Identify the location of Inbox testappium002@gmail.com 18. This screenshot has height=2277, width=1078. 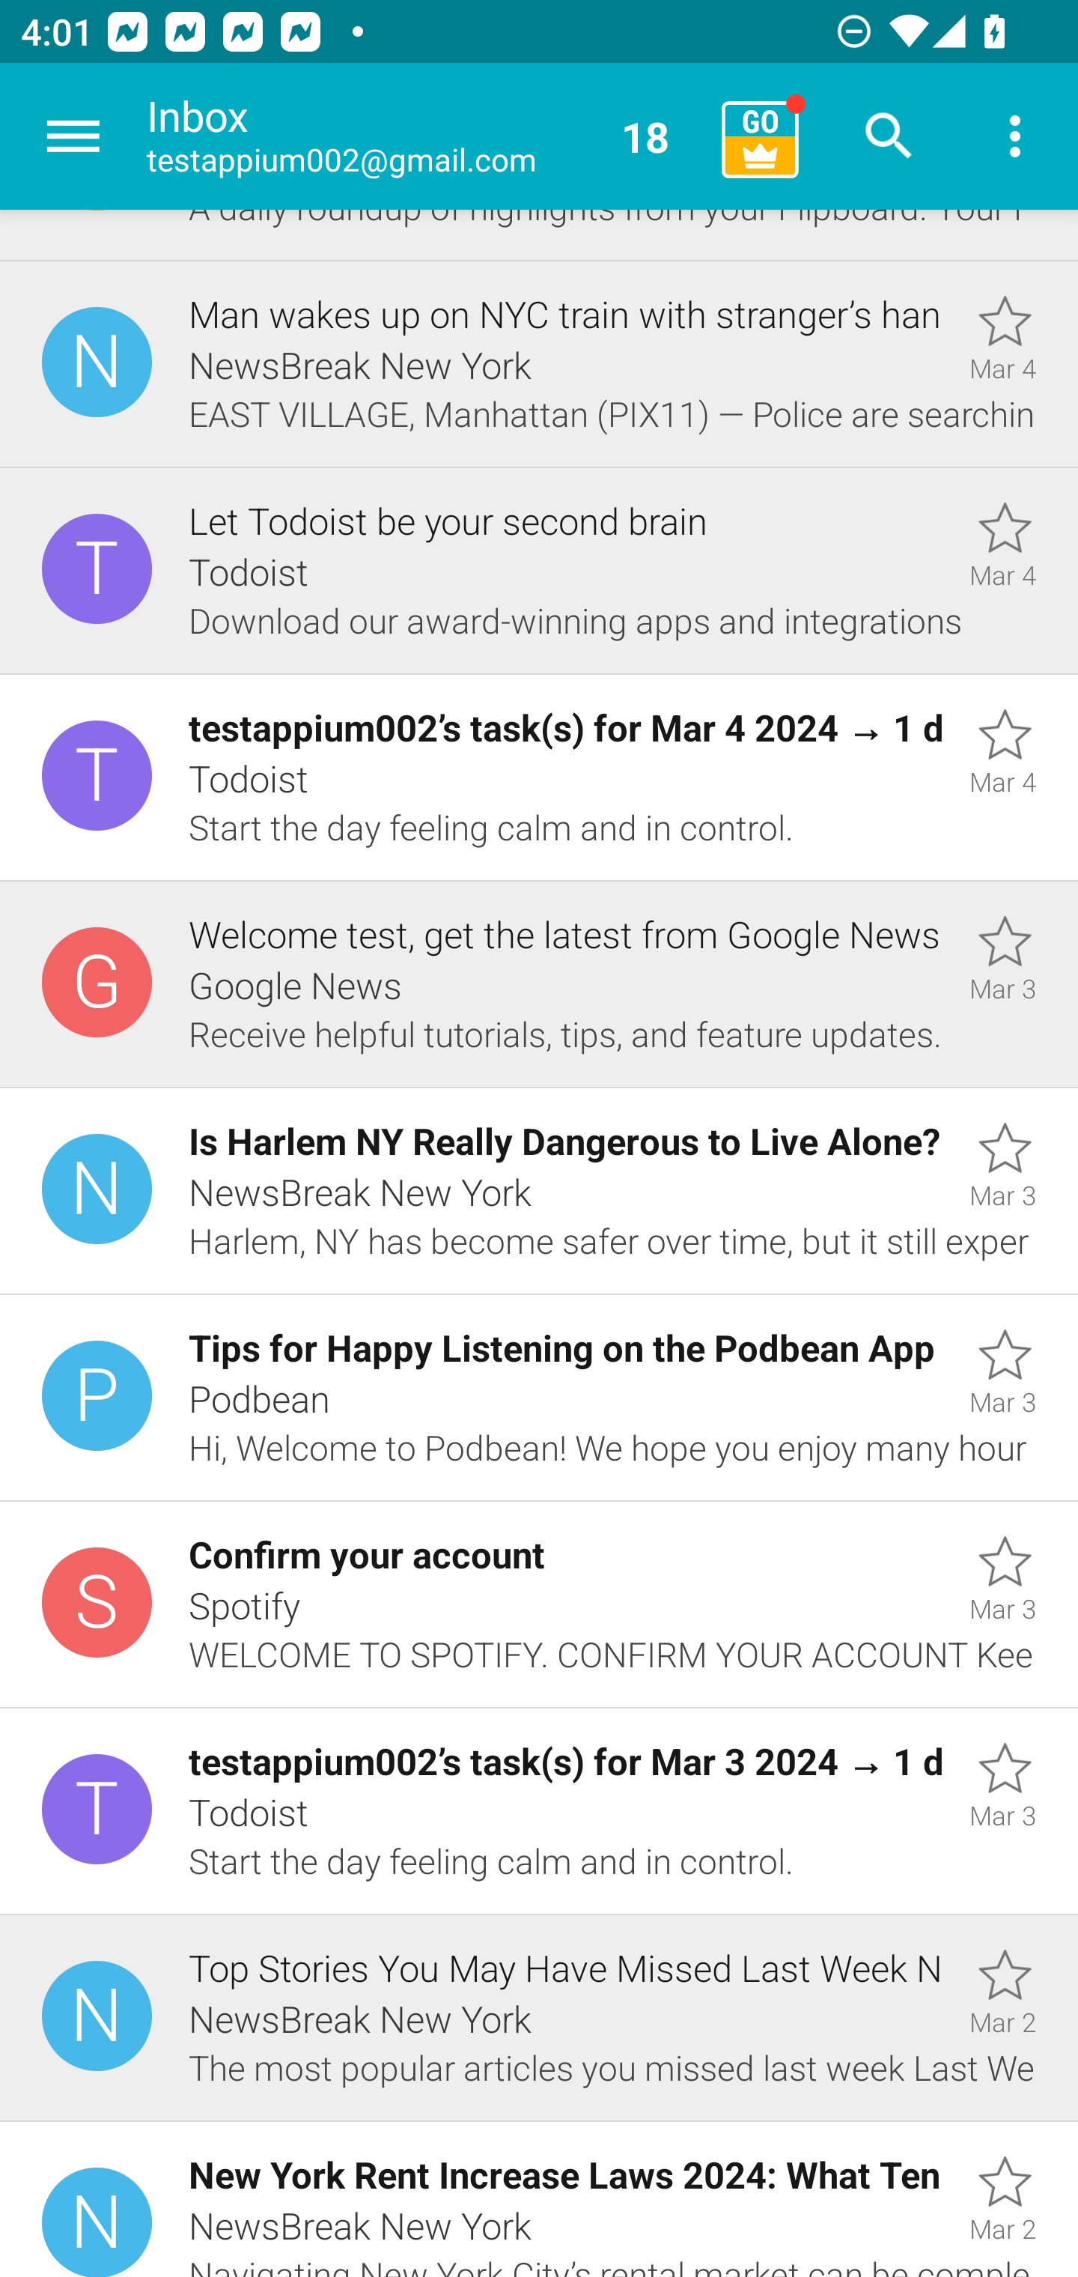
(424, 136).